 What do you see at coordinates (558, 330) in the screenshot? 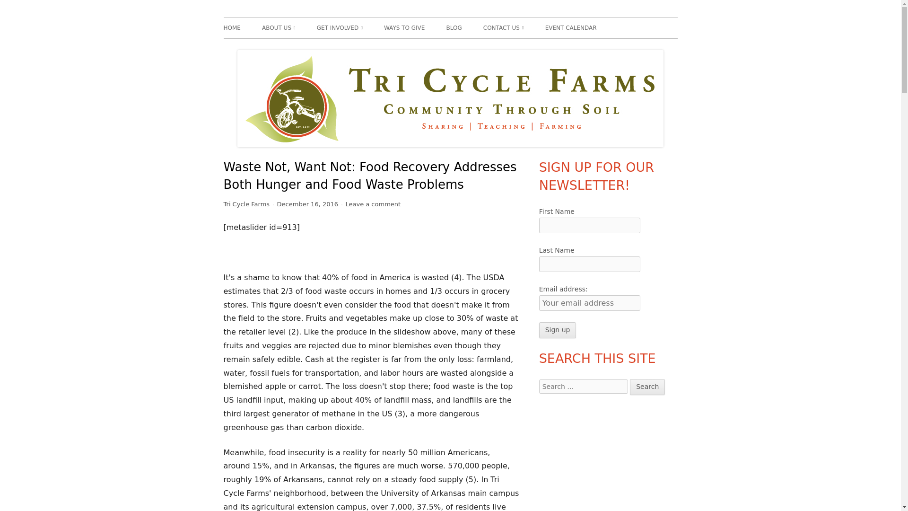
I see `Sign up` at bounding box center [558, 330].